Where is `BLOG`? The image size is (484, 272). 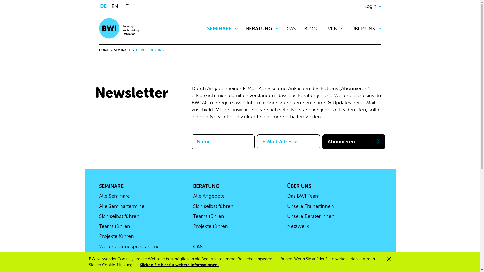 BLOG is located at coordinates (200, 258).